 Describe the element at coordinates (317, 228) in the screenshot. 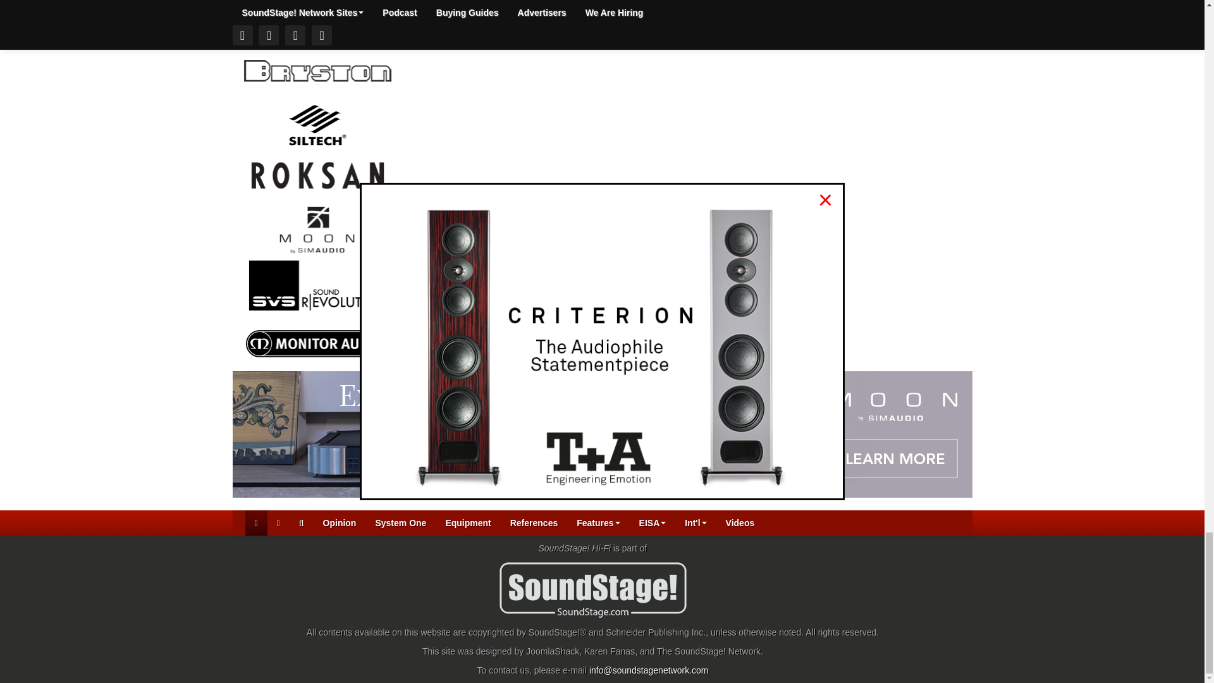

I see `Logo Simaudio` at that location.